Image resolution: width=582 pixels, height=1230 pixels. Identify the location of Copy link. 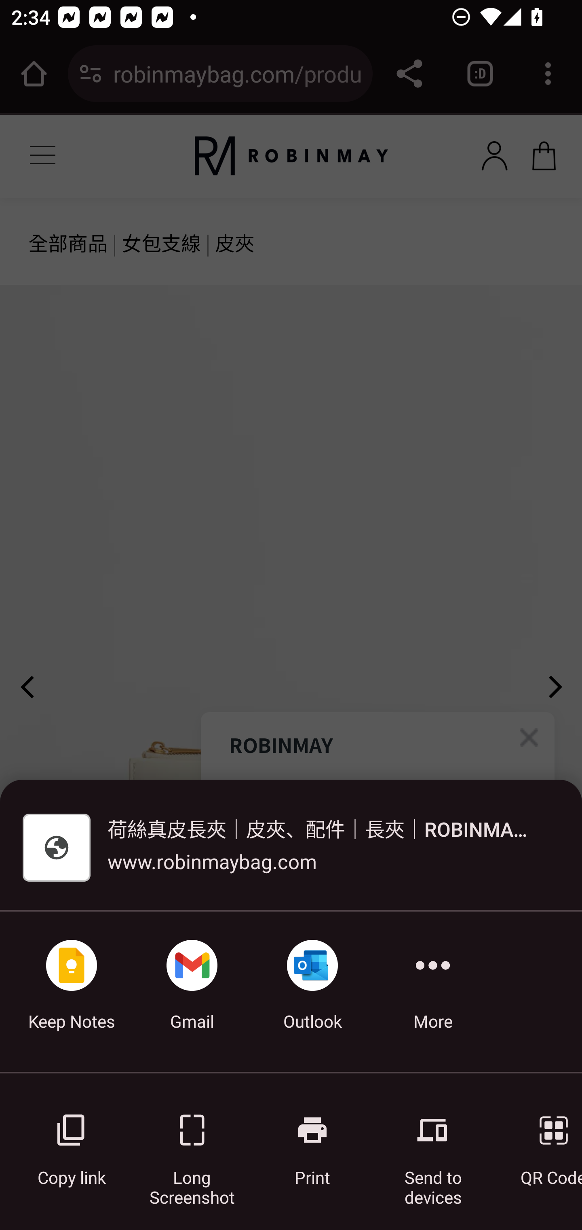
(72, 1141).